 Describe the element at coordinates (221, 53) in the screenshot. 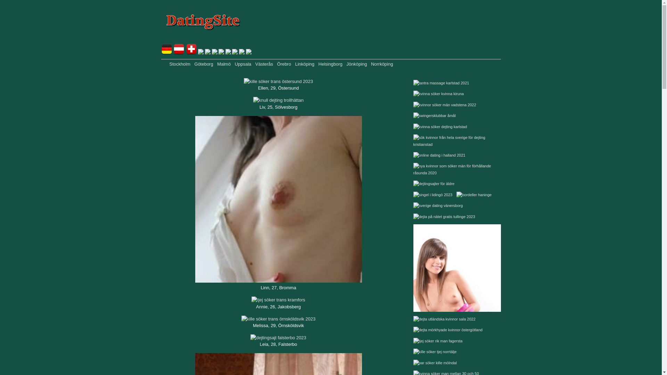

I see `NO` at that location.